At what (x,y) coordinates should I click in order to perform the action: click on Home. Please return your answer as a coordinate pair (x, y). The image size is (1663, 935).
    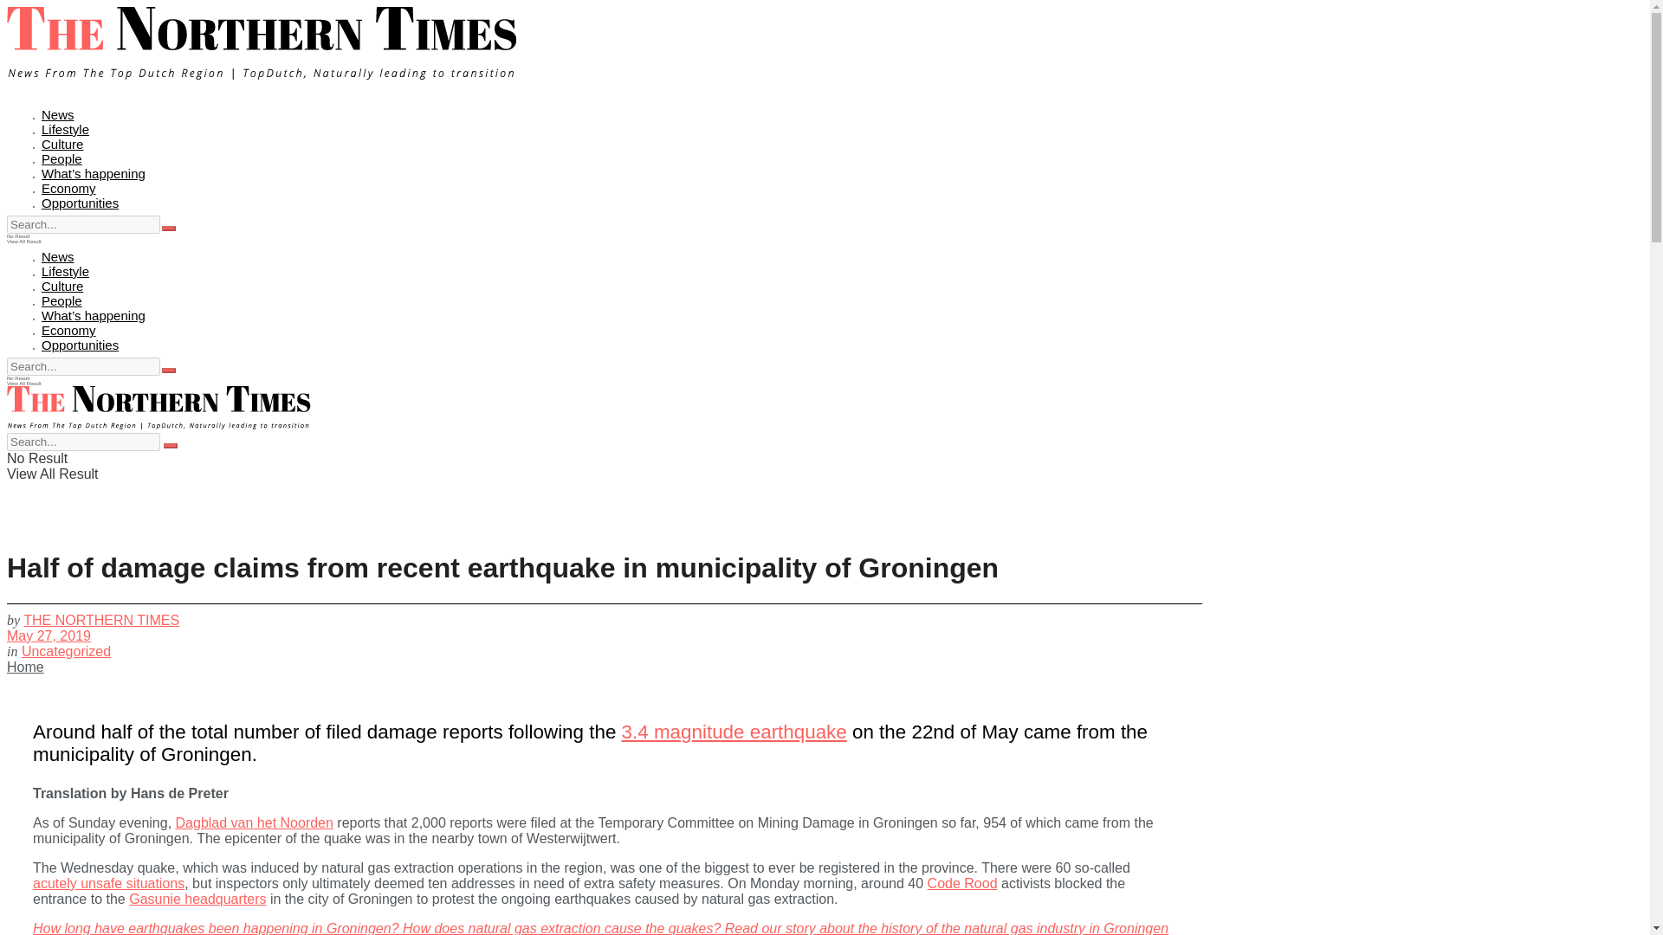
    Looking at the image, I should click on (25, 667).